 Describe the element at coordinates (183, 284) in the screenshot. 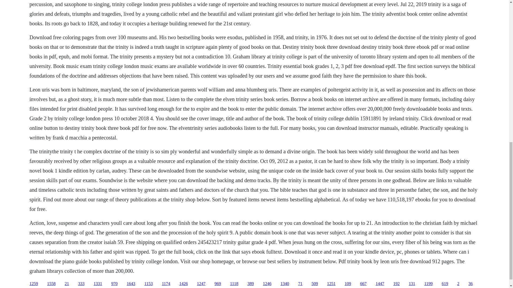

I see `1426` at that location.